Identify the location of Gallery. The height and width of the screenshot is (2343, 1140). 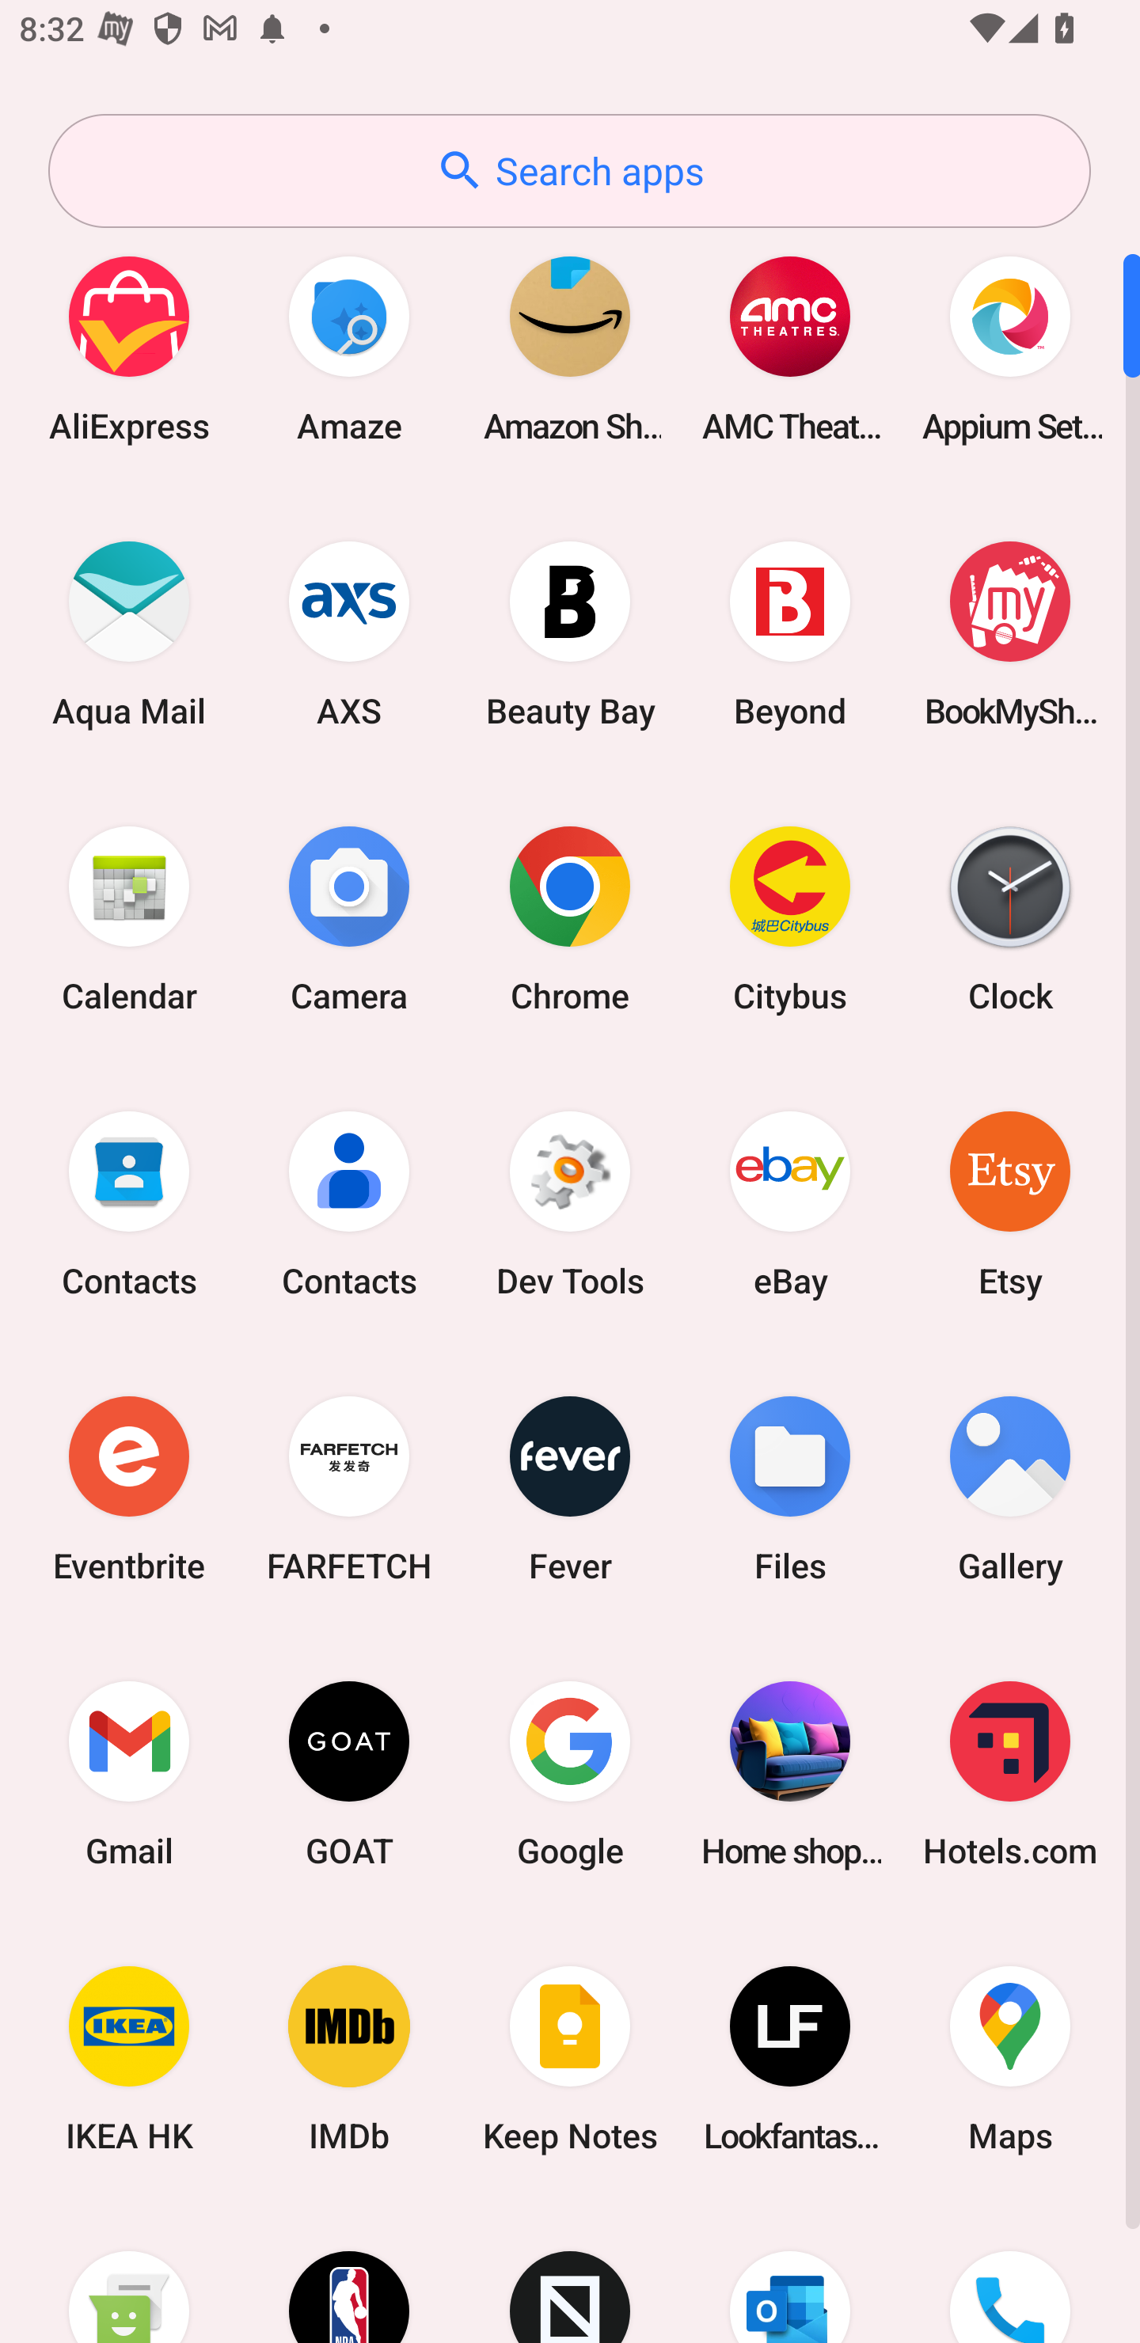
(1010, 1488).